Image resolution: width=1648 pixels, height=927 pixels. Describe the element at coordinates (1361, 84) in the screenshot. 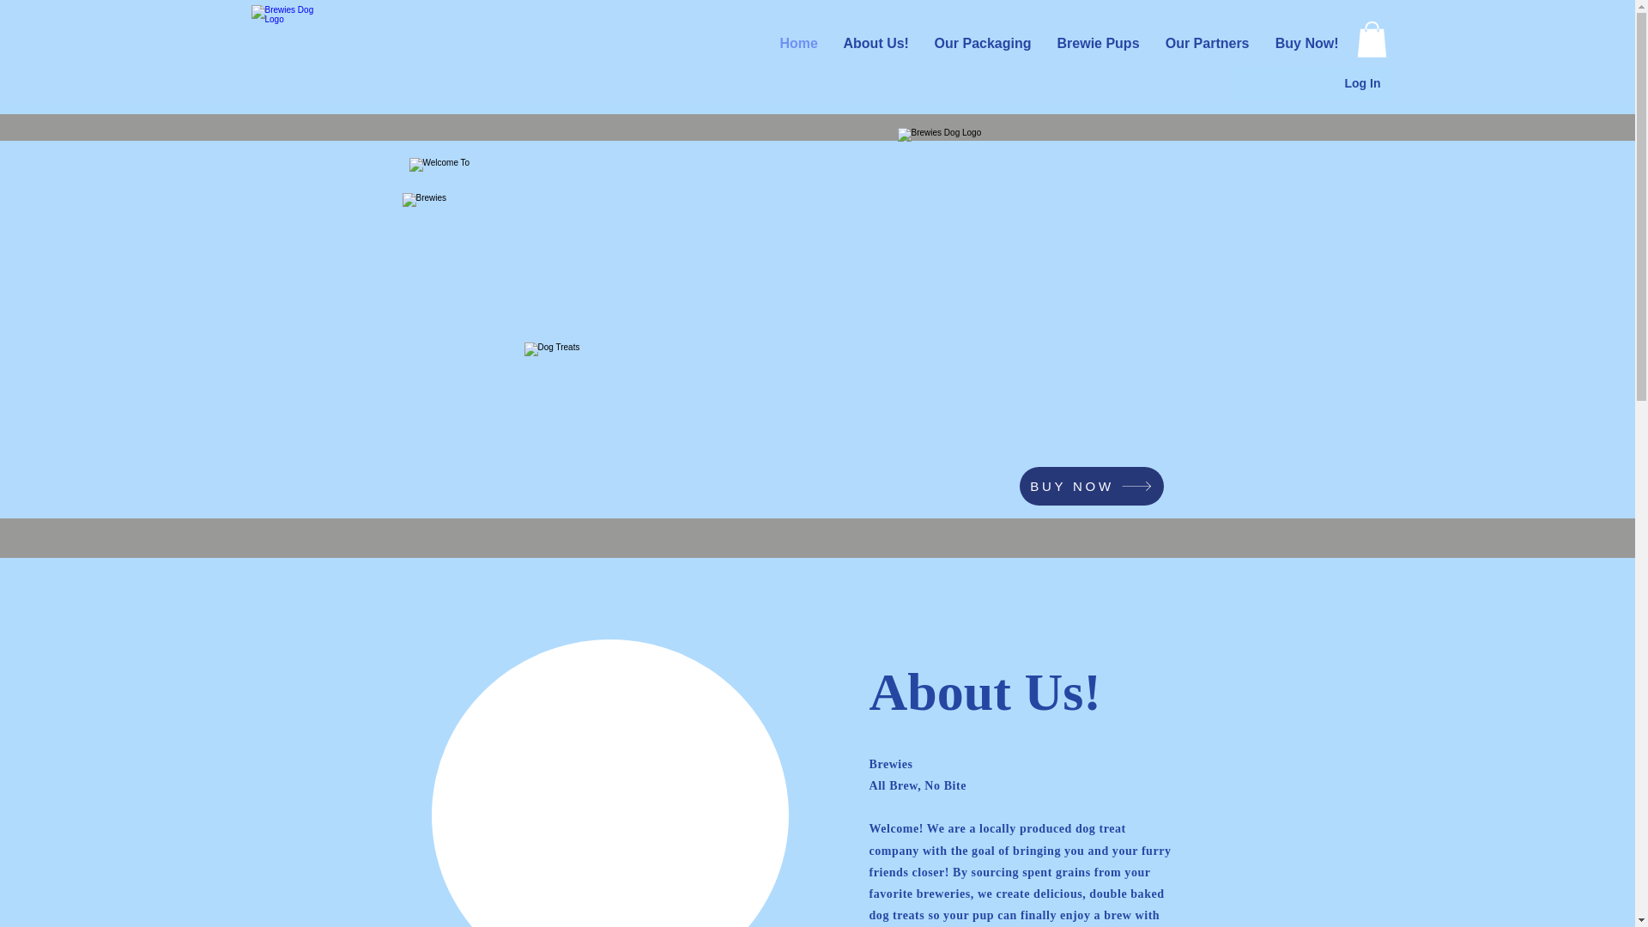

I see `Log In` at that location.